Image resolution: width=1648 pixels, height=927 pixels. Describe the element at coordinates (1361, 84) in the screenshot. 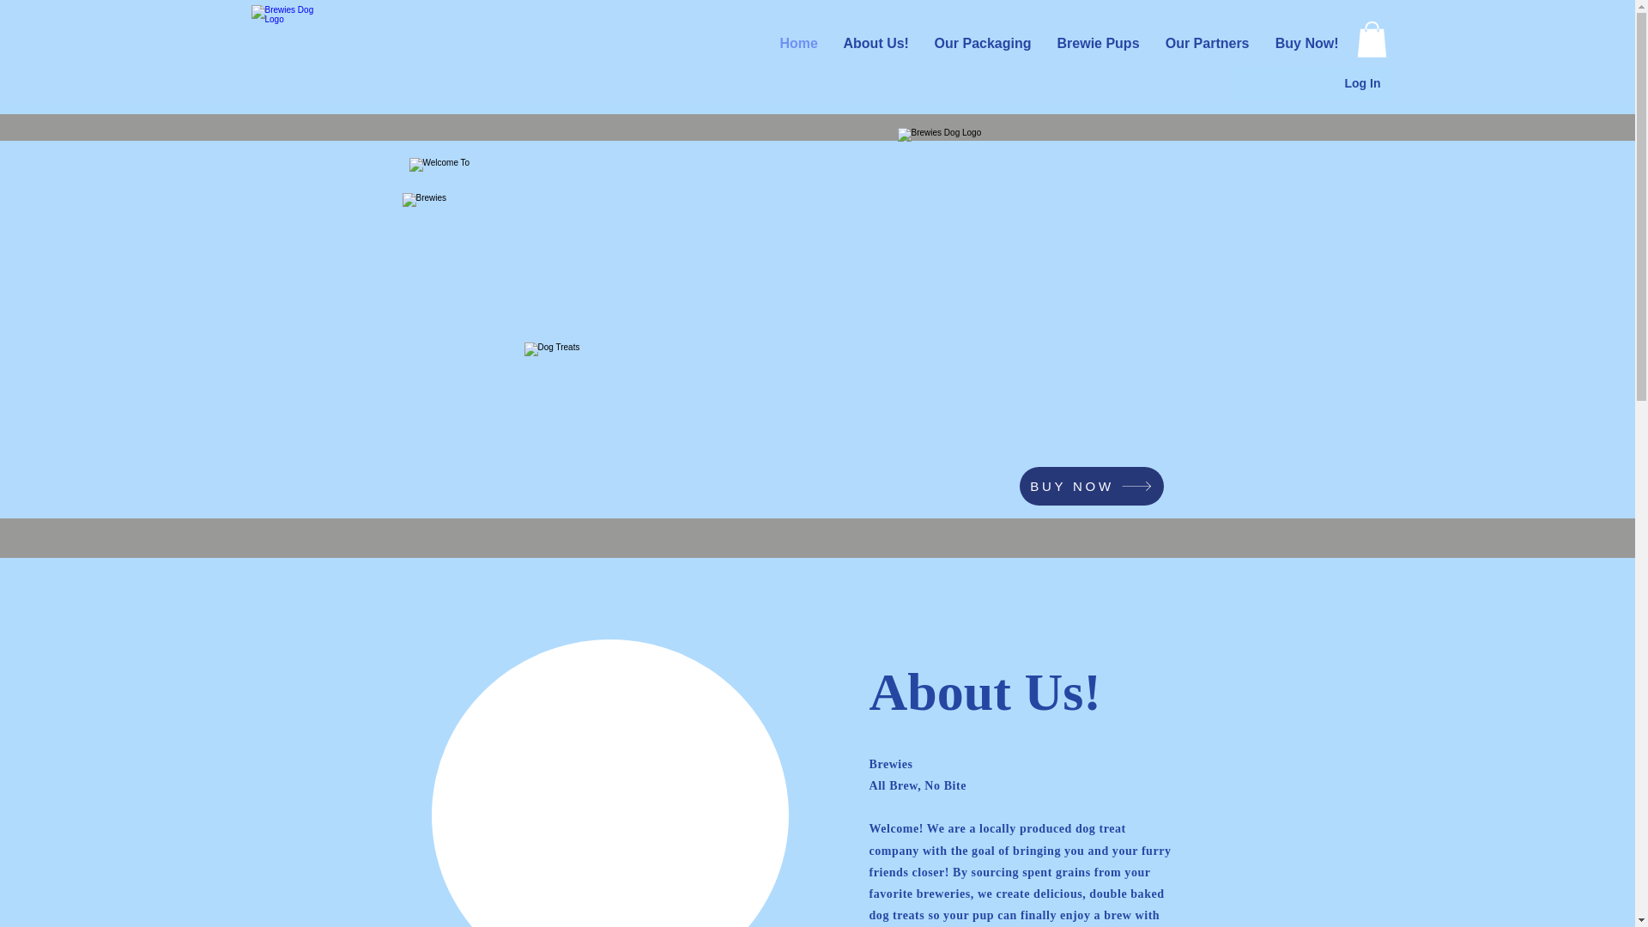

I see `Log In` at that location.